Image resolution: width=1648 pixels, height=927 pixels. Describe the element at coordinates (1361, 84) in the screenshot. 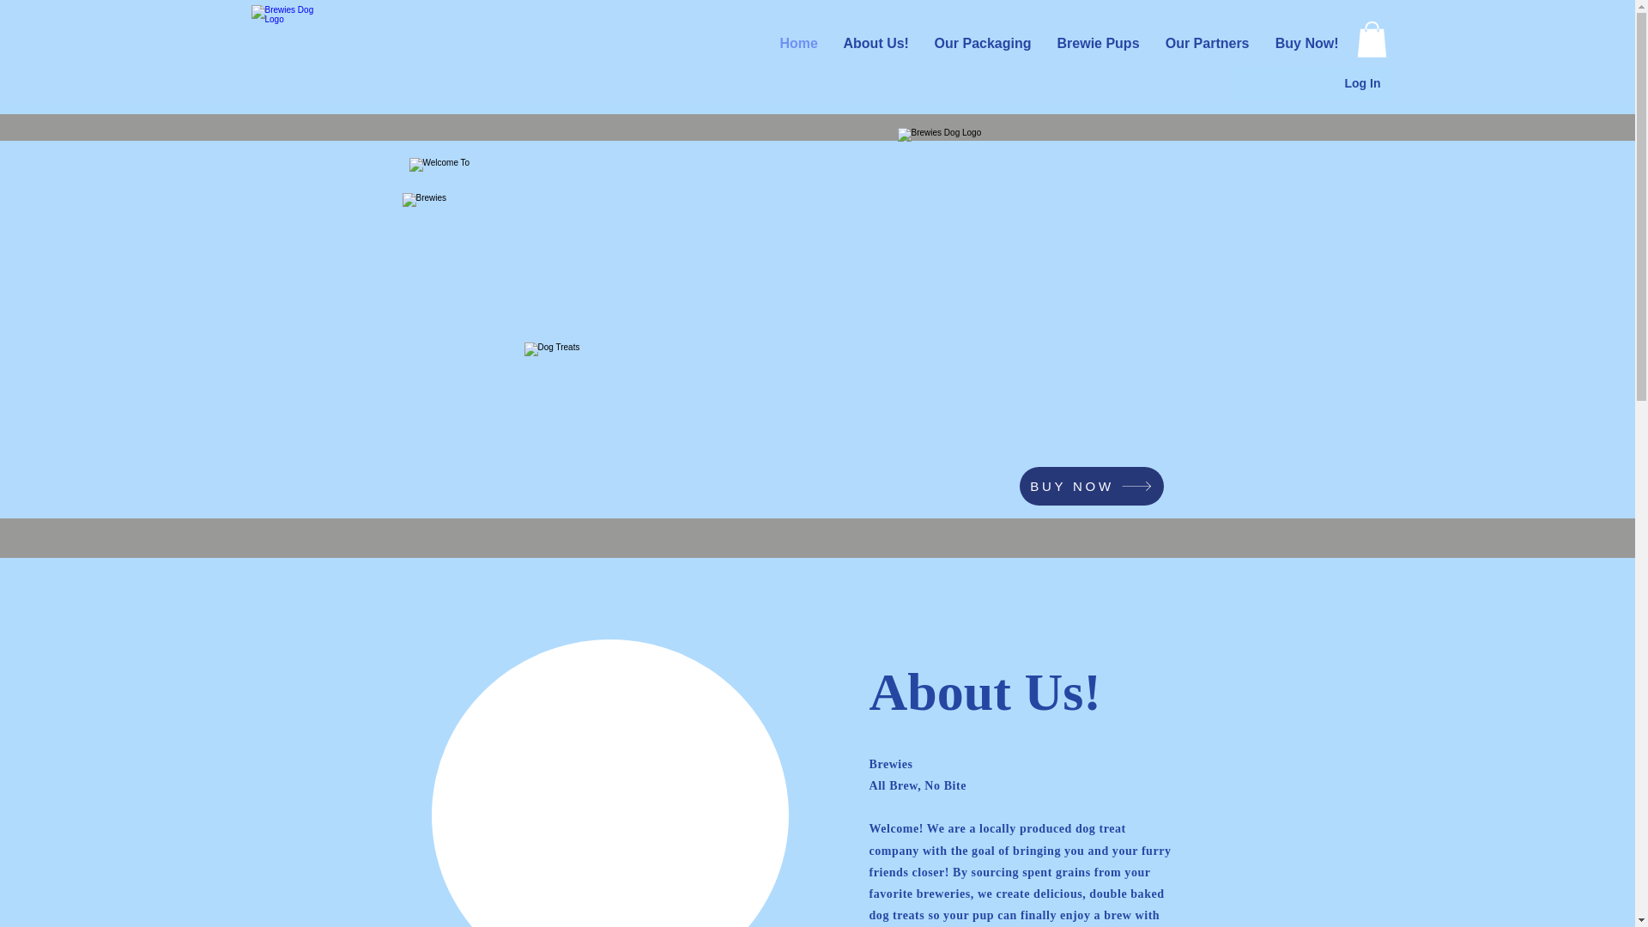

I see `Log In` at that location.